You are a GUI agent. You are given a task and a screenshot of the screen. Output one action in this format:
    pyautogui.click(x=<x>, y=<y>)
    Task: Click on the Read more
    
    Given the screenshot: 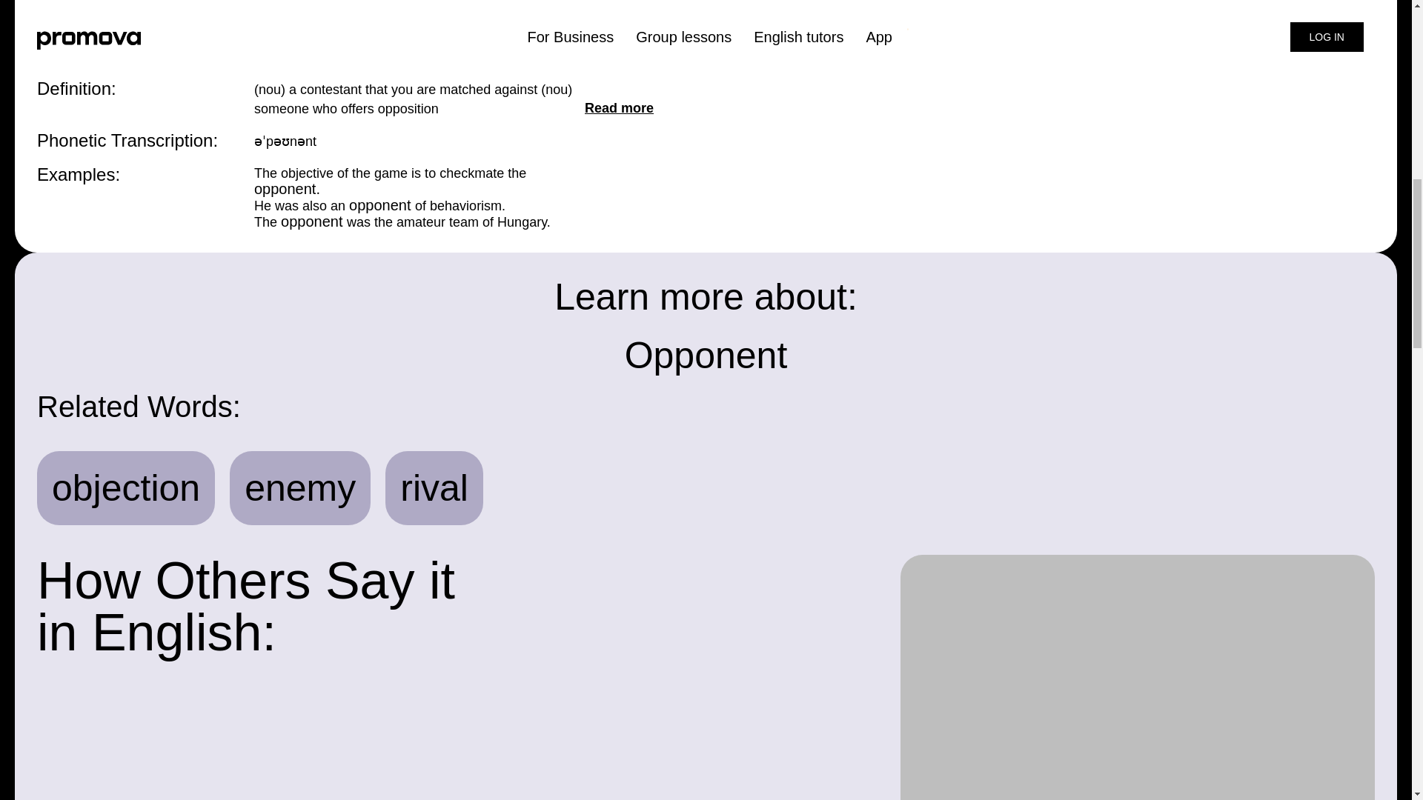 What is the action you would take?
    pyautogui.click(x=619, y=107)
    